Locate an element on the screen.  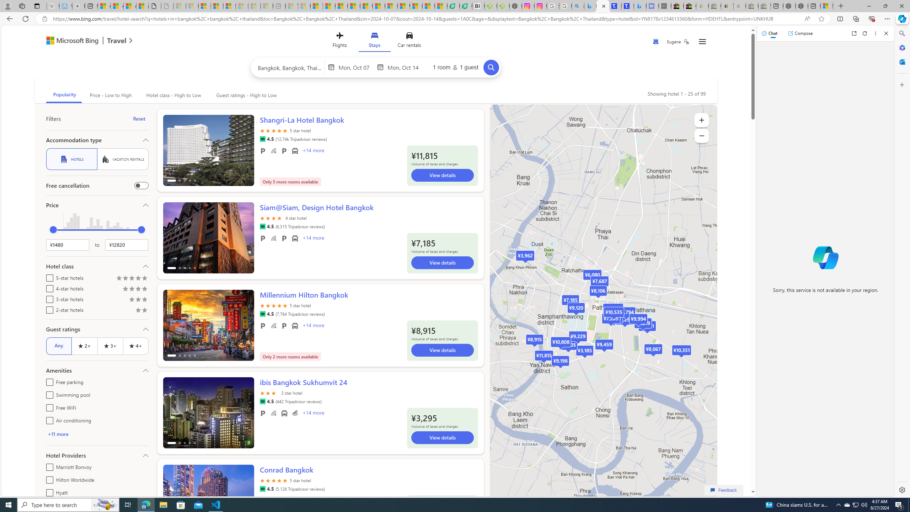
ScrollRight is located at coordinates (245, 497).